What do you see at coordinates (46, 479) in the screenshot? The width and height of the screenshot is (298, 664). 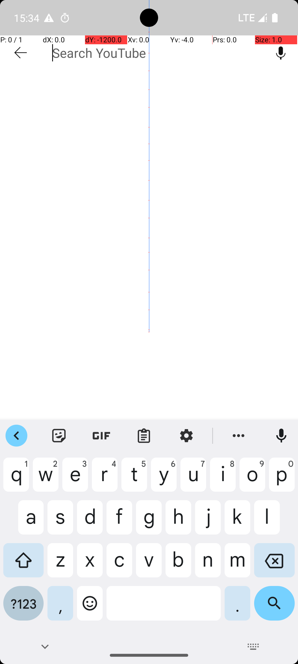 I see `w` at bounding box center [46, 479].